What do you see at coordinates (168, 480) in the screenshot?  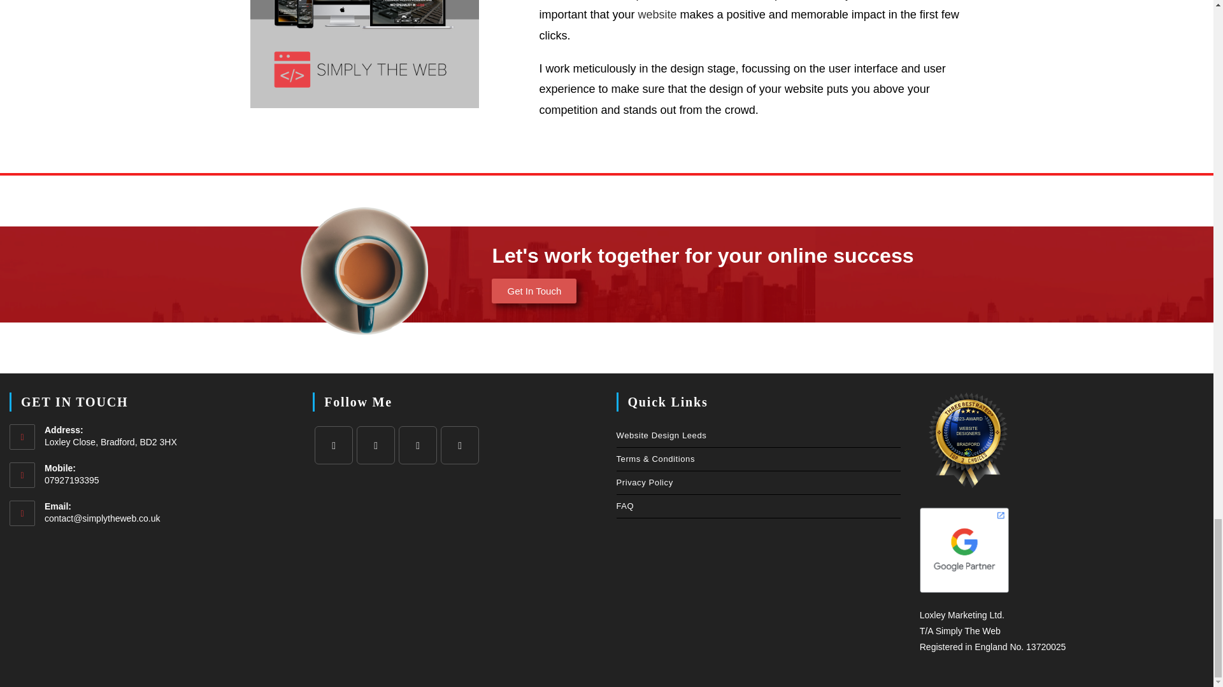 I see `07927193395` at bounding box center [168, 480].